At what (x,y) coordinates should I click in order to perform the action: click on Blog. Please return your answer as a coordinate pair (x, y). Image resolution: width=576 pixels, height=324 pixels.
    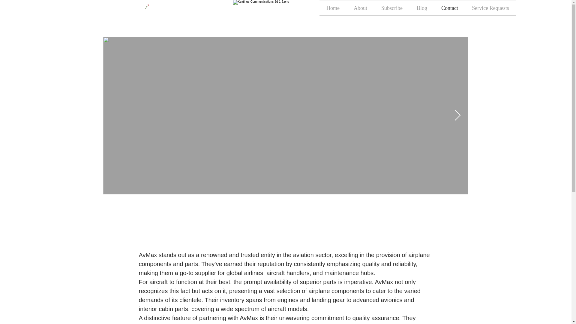
    Looking at the image, I should click on (422, 8).